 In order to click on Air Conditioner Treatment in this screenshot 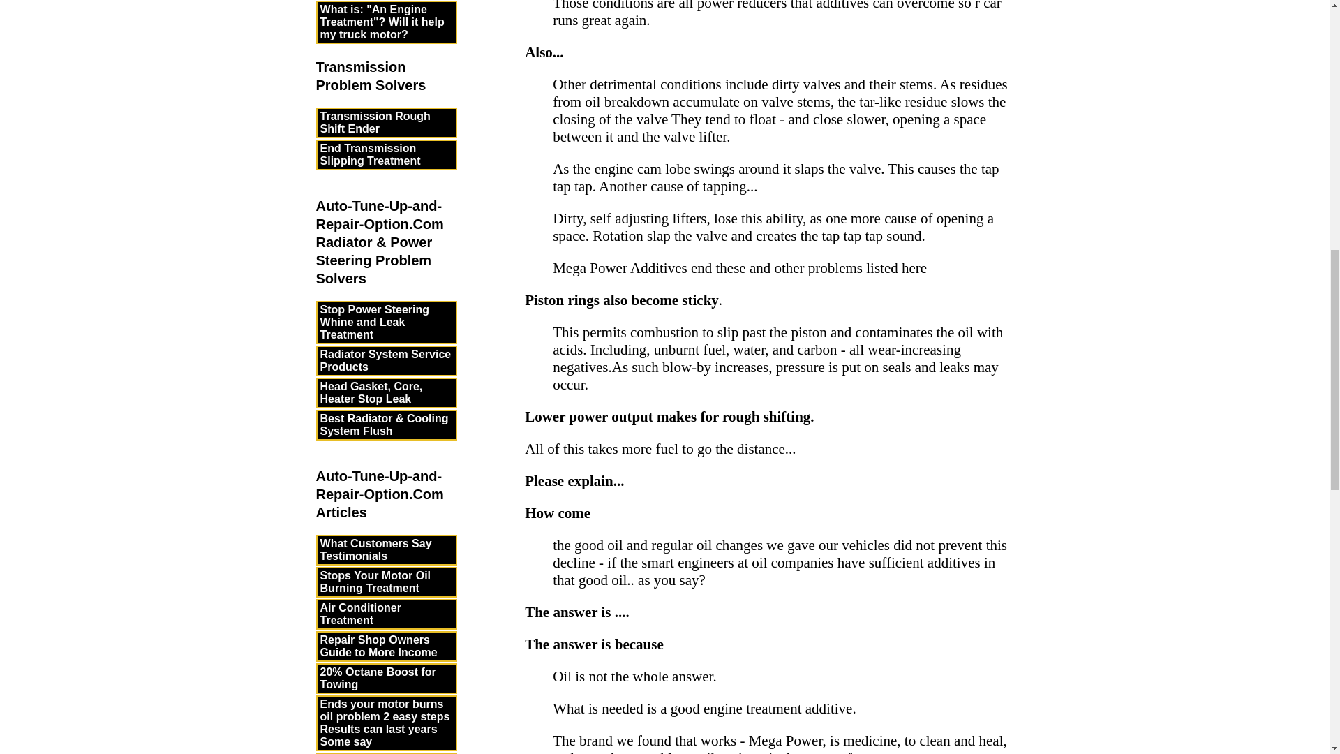, I will do `click(385, 614)`.